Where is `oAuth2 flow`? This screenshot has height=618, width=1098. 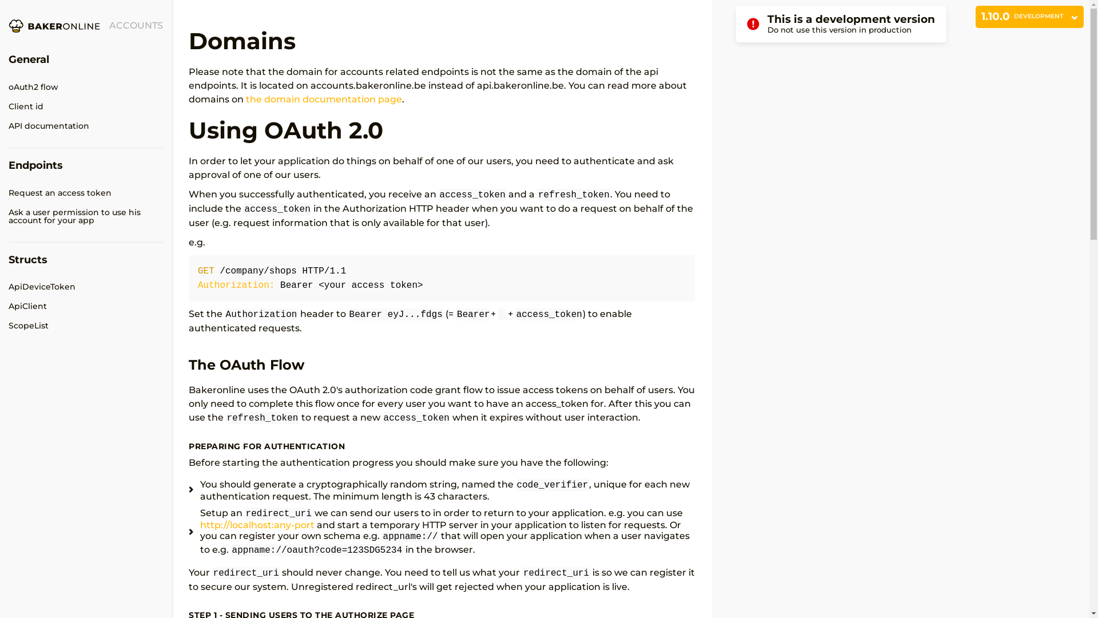
oAuth2 flow is located at coordinates (86, 87).